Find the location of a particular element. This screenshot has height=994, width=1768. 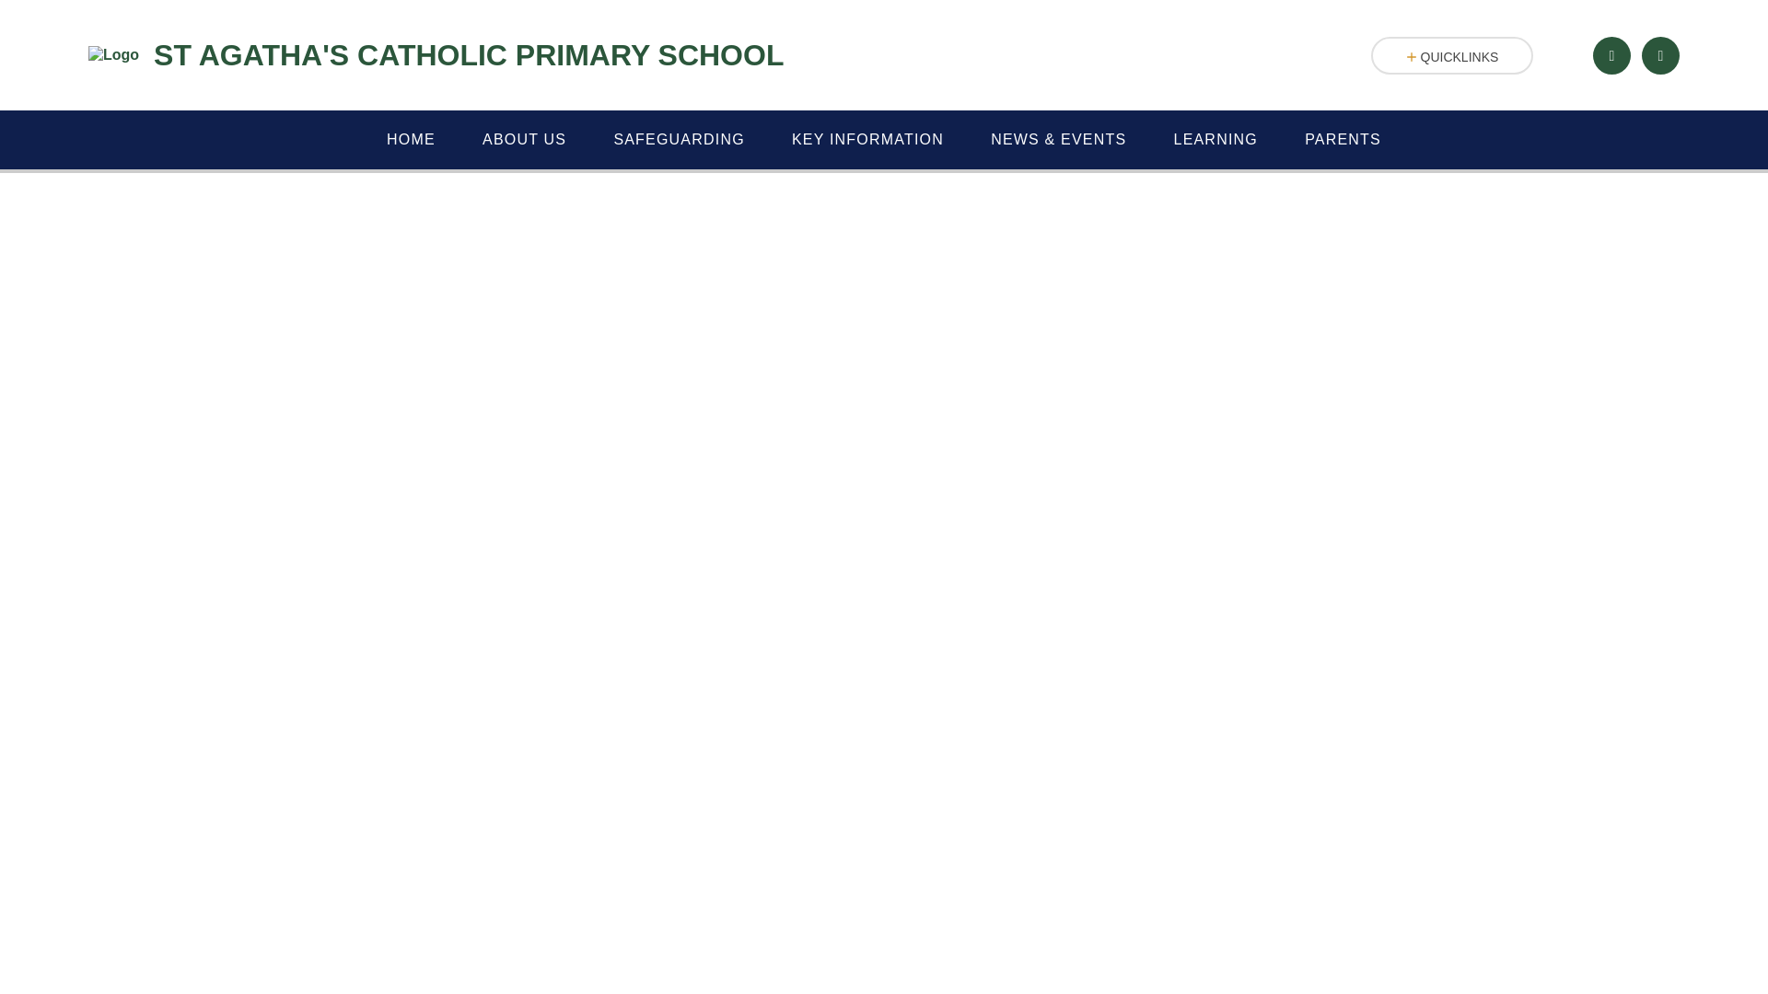

KEY INFORMATION is located at coordinates (867, 139).